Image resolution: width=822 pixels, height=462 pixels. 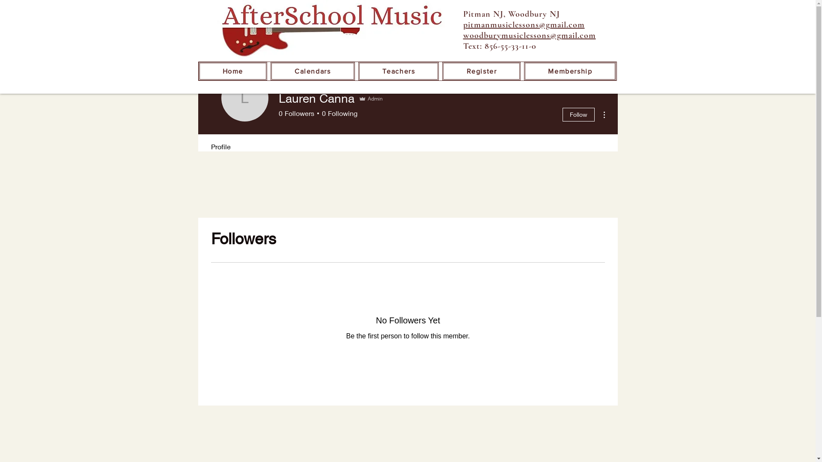 I want to click on 0
Following, so click(x=338, y=113).